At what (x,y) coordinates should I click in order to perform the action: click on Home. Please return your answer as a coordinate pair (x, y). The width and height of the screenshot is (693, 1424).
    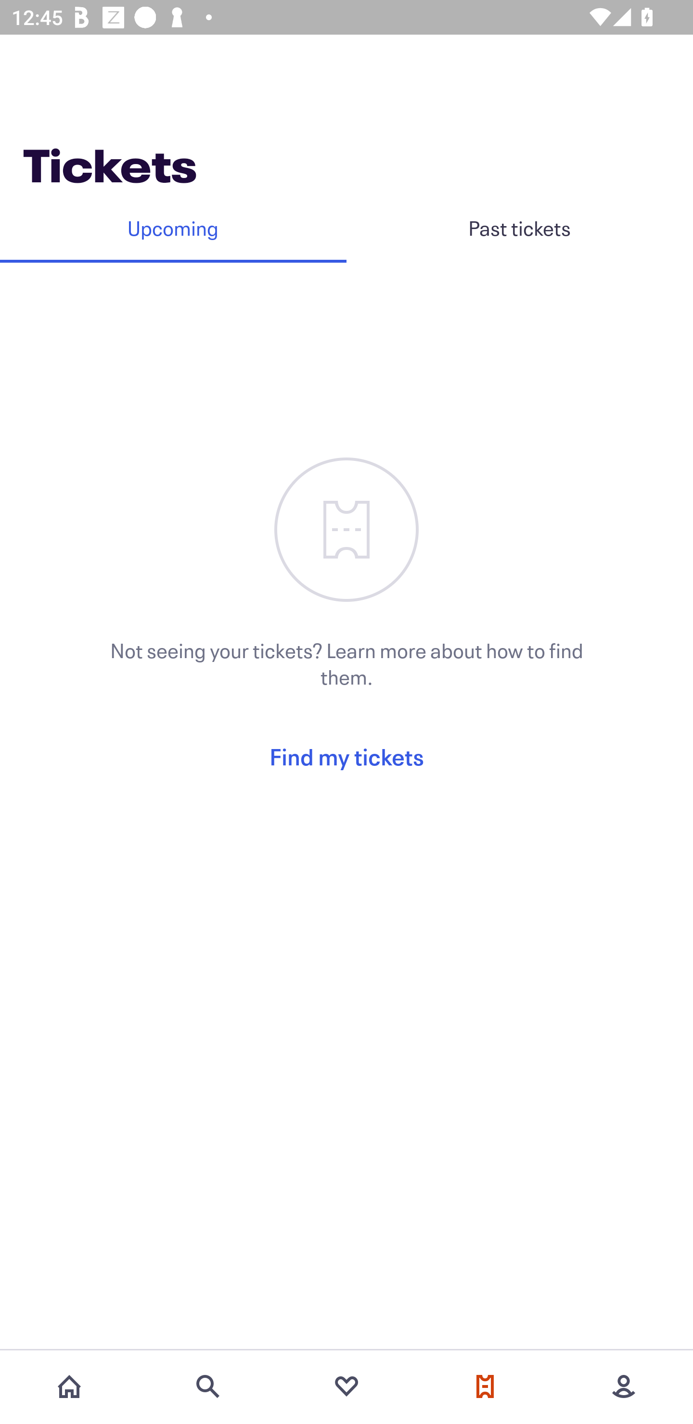
    Looking at the image, I should click on (69, 1386).